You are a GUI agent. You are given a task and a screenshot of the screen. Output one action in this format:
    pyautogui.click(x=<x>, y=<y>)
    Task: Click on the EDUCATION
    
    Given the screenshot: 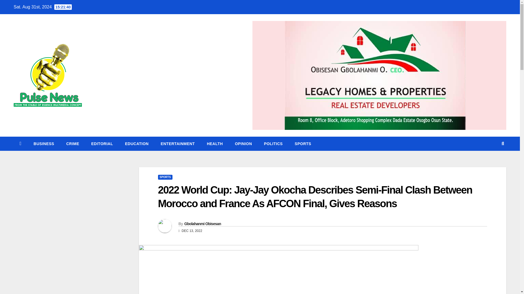 What is the action you would take?
    pyautogui.click(x=136, y=144)
    